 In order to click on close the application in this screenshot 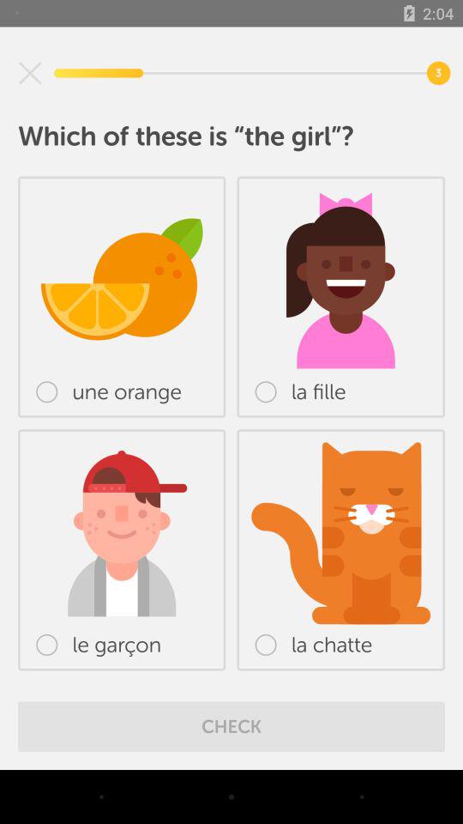, I will do `click(30, 73)`.